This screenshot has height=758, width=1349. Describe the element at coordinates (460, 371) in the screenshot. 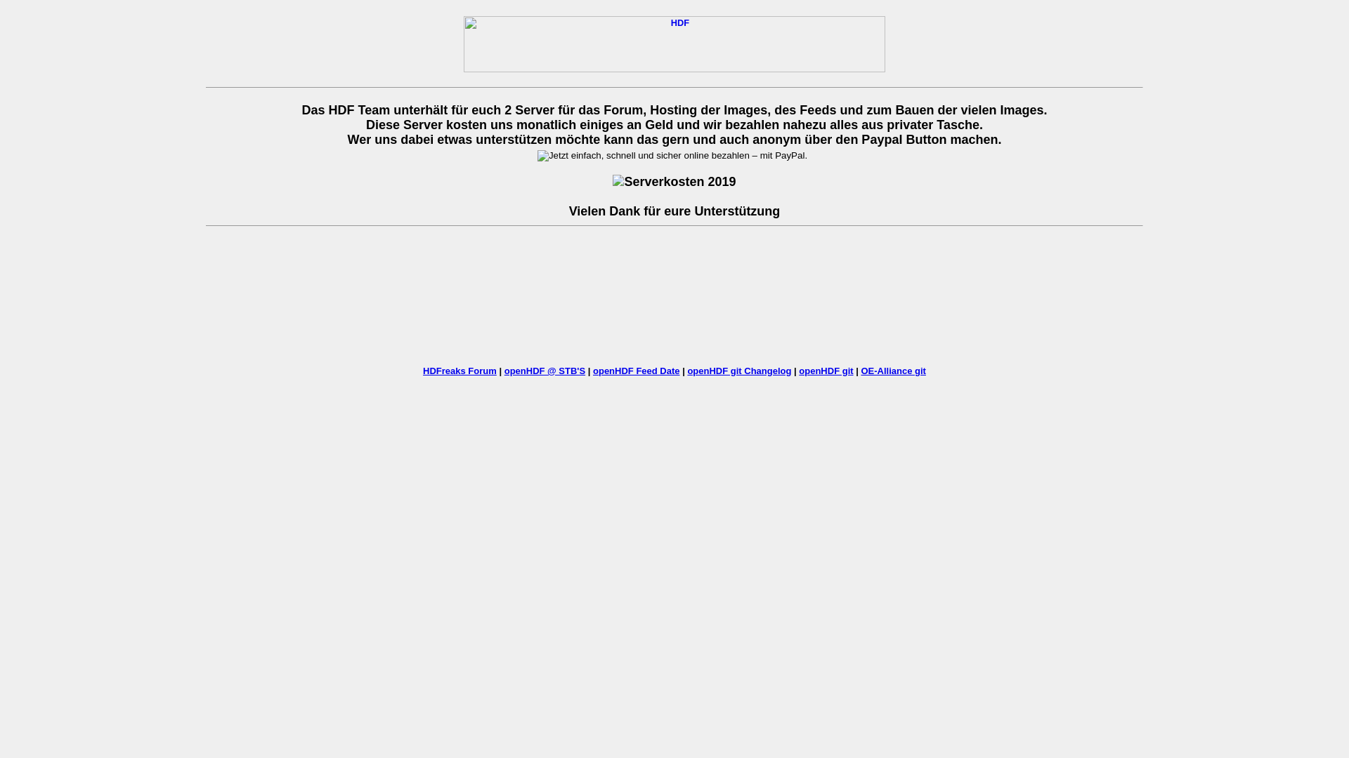

I see `HDFreaks Forum` at that location.